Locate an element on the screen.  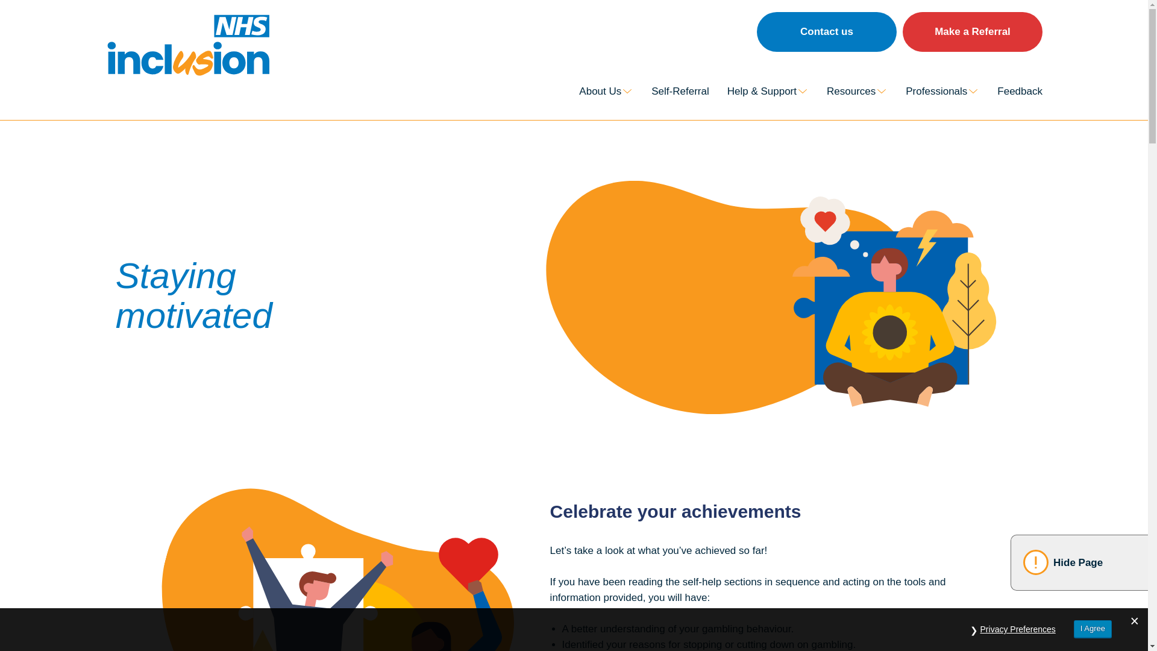
Feedback is located at coordinates (1020, 91).